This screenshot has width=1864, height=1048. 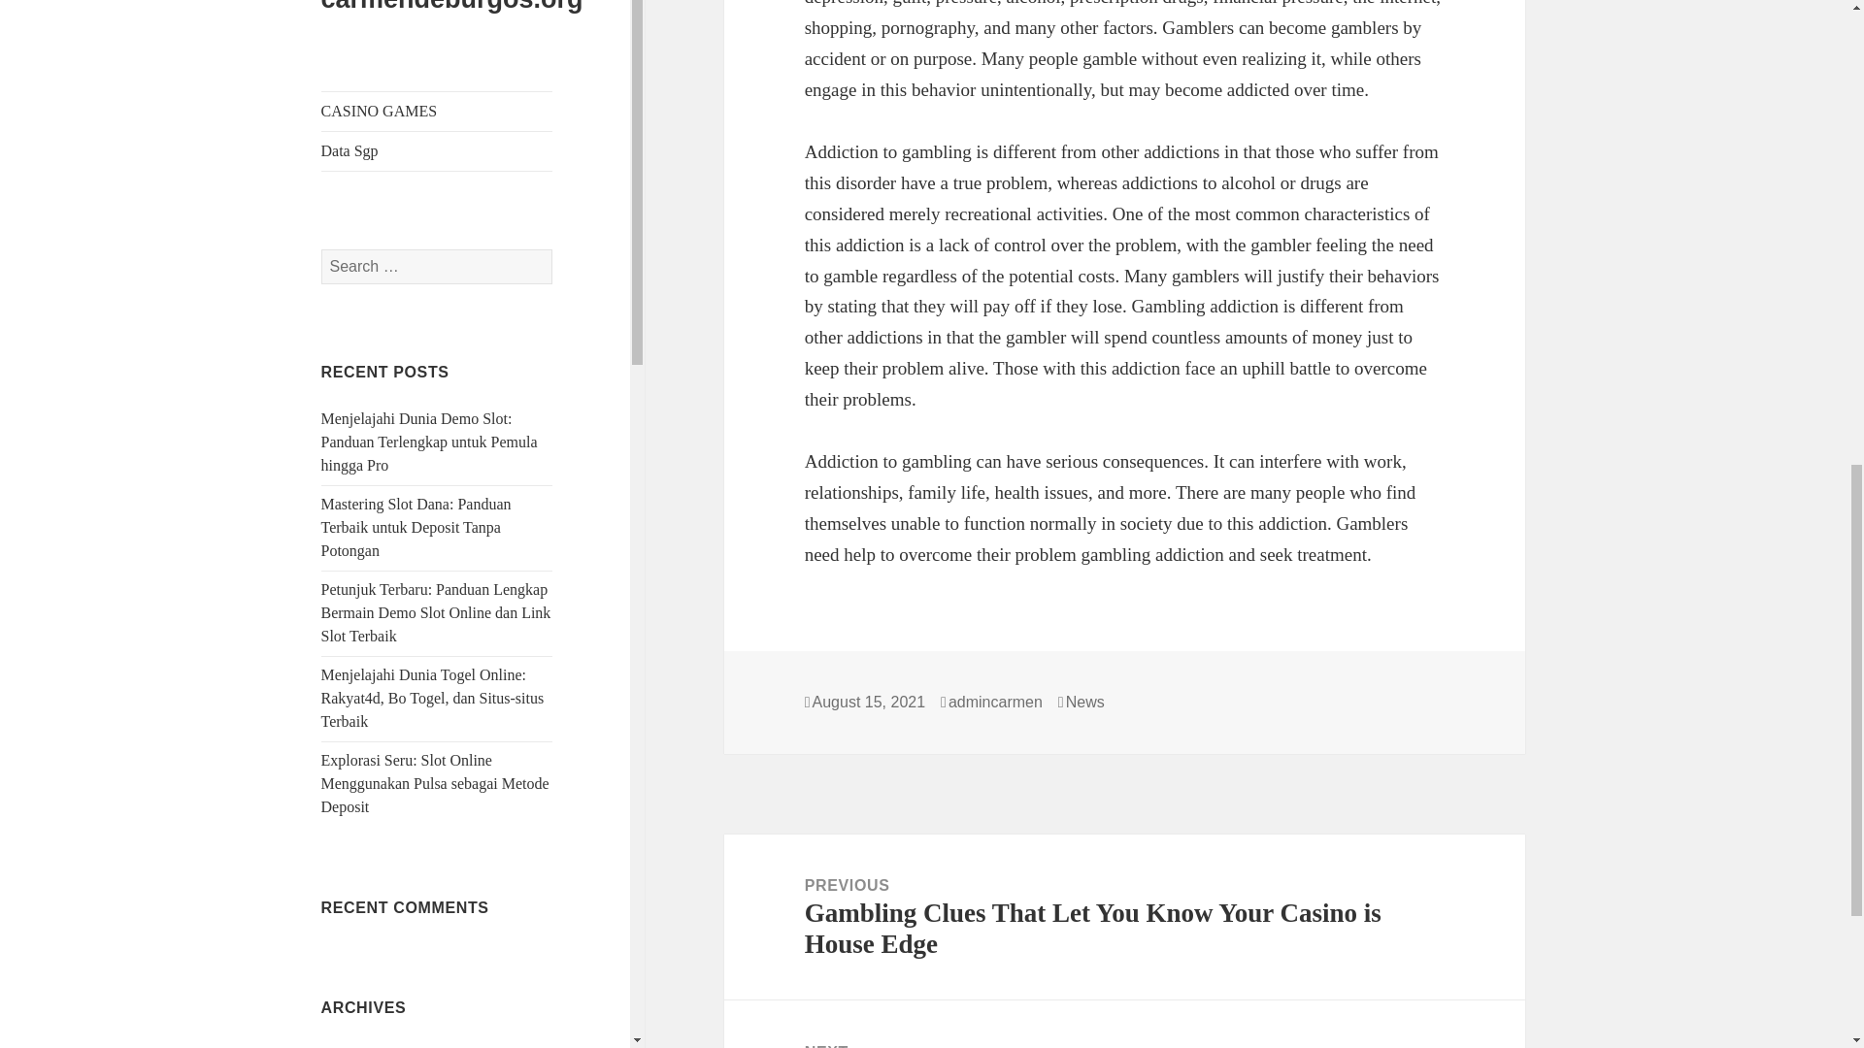 What do you see at coordinates (363, 915) in the screenshot?
I see `October 2022` at bounding box center [363, 915].